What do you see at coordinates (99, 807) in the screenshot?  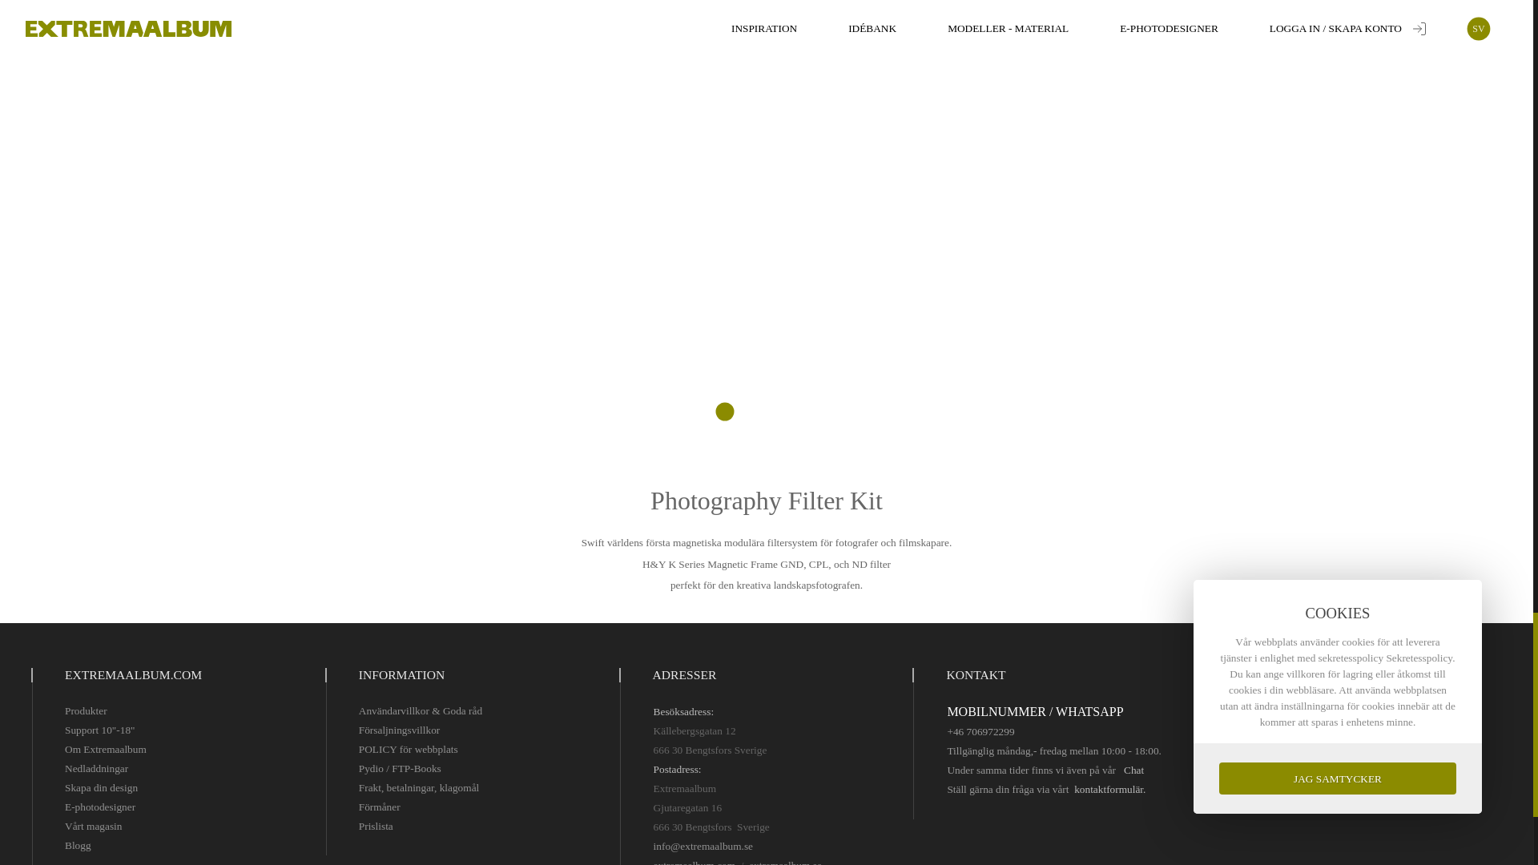 I see `E-photodesigner` at bounding box center [99, 807].